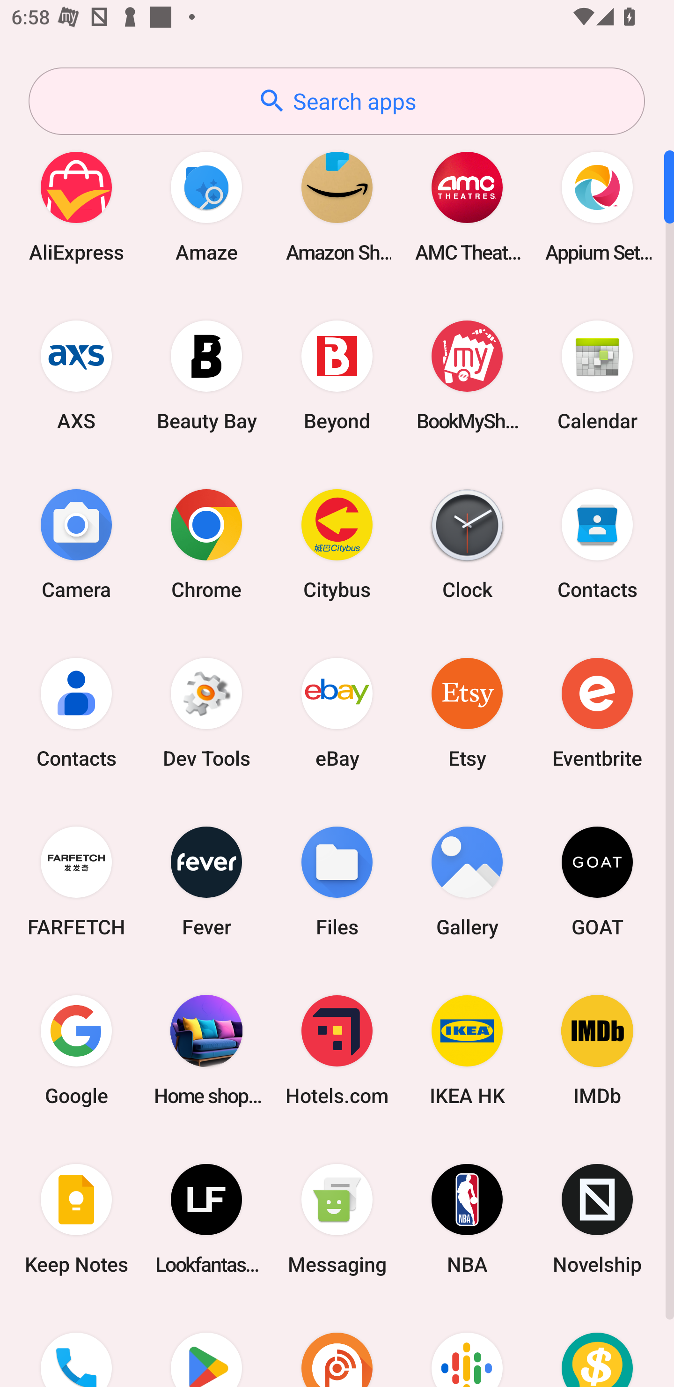  What do you see at coordinates (76, 206) in the screenshot?
I see `AliExpress` at bounding box center [76, 206].